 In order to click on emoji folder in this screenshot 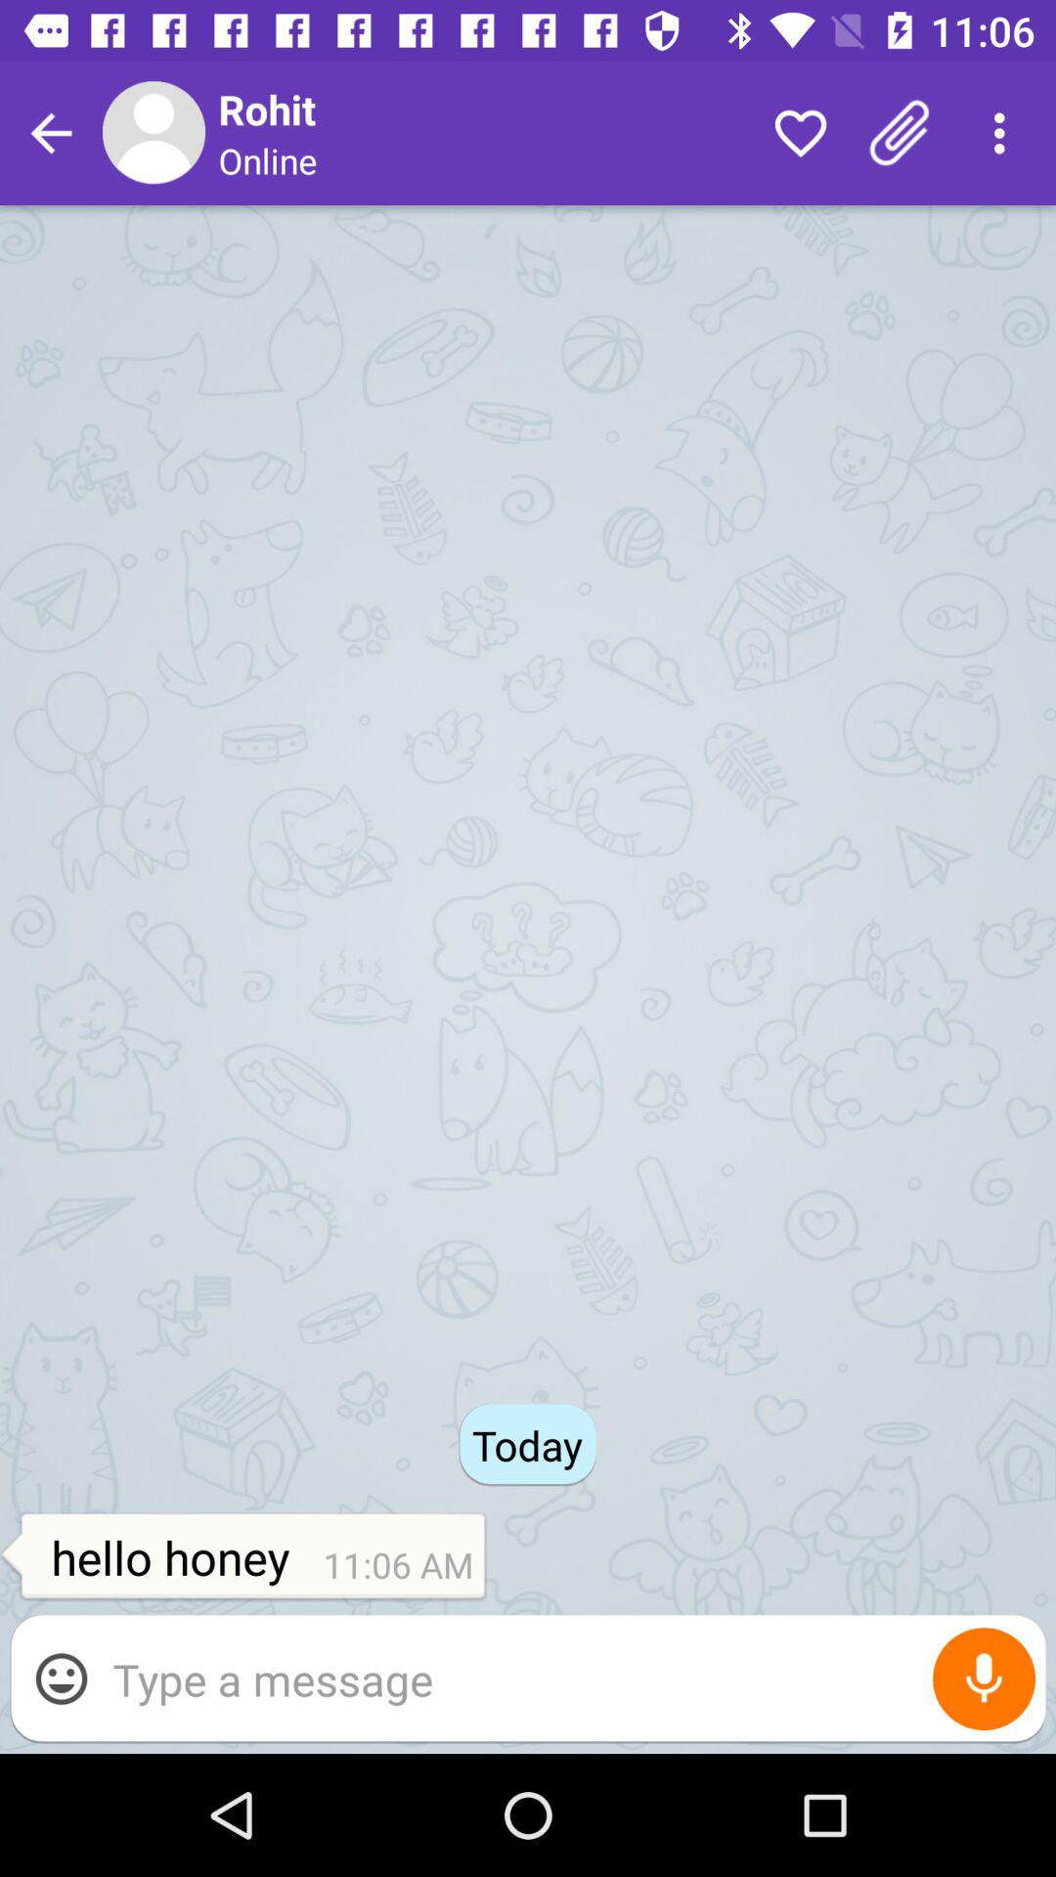, I will do `click(62, 1679)`.